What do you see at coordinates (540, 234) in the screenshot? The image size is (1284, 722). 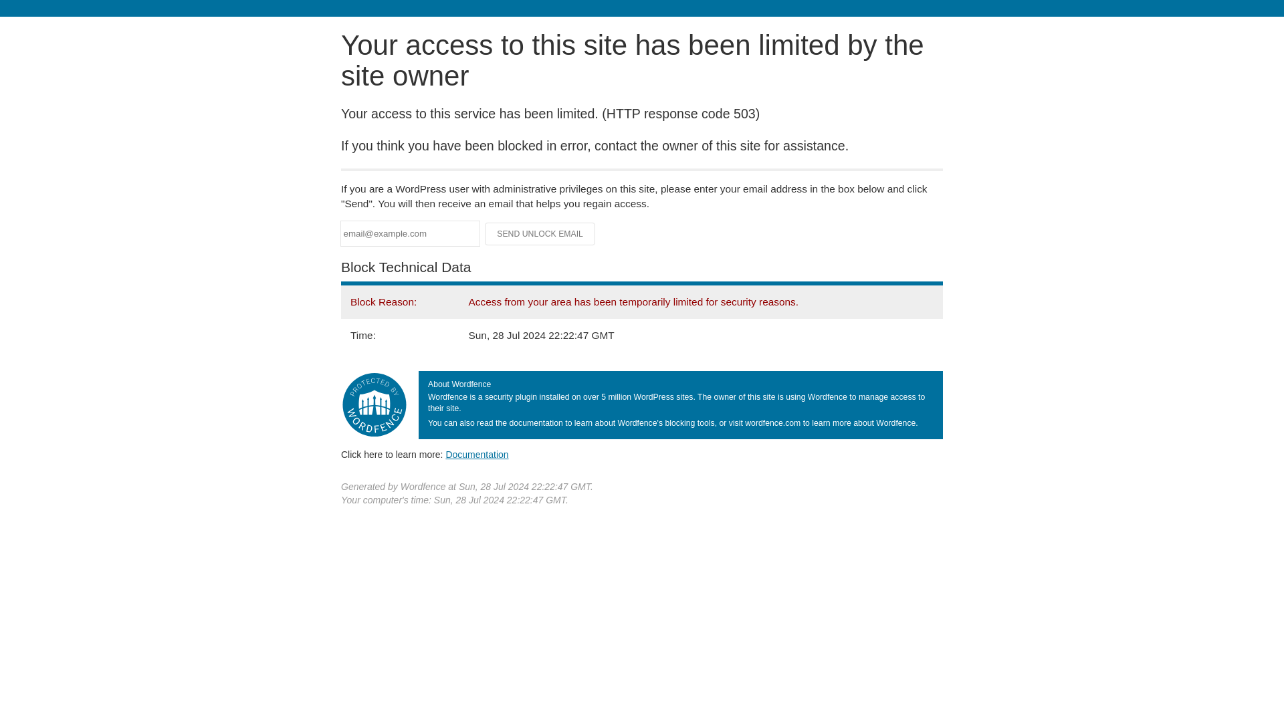 I see `Send Unlock Email` at bounding box center [540, 234].